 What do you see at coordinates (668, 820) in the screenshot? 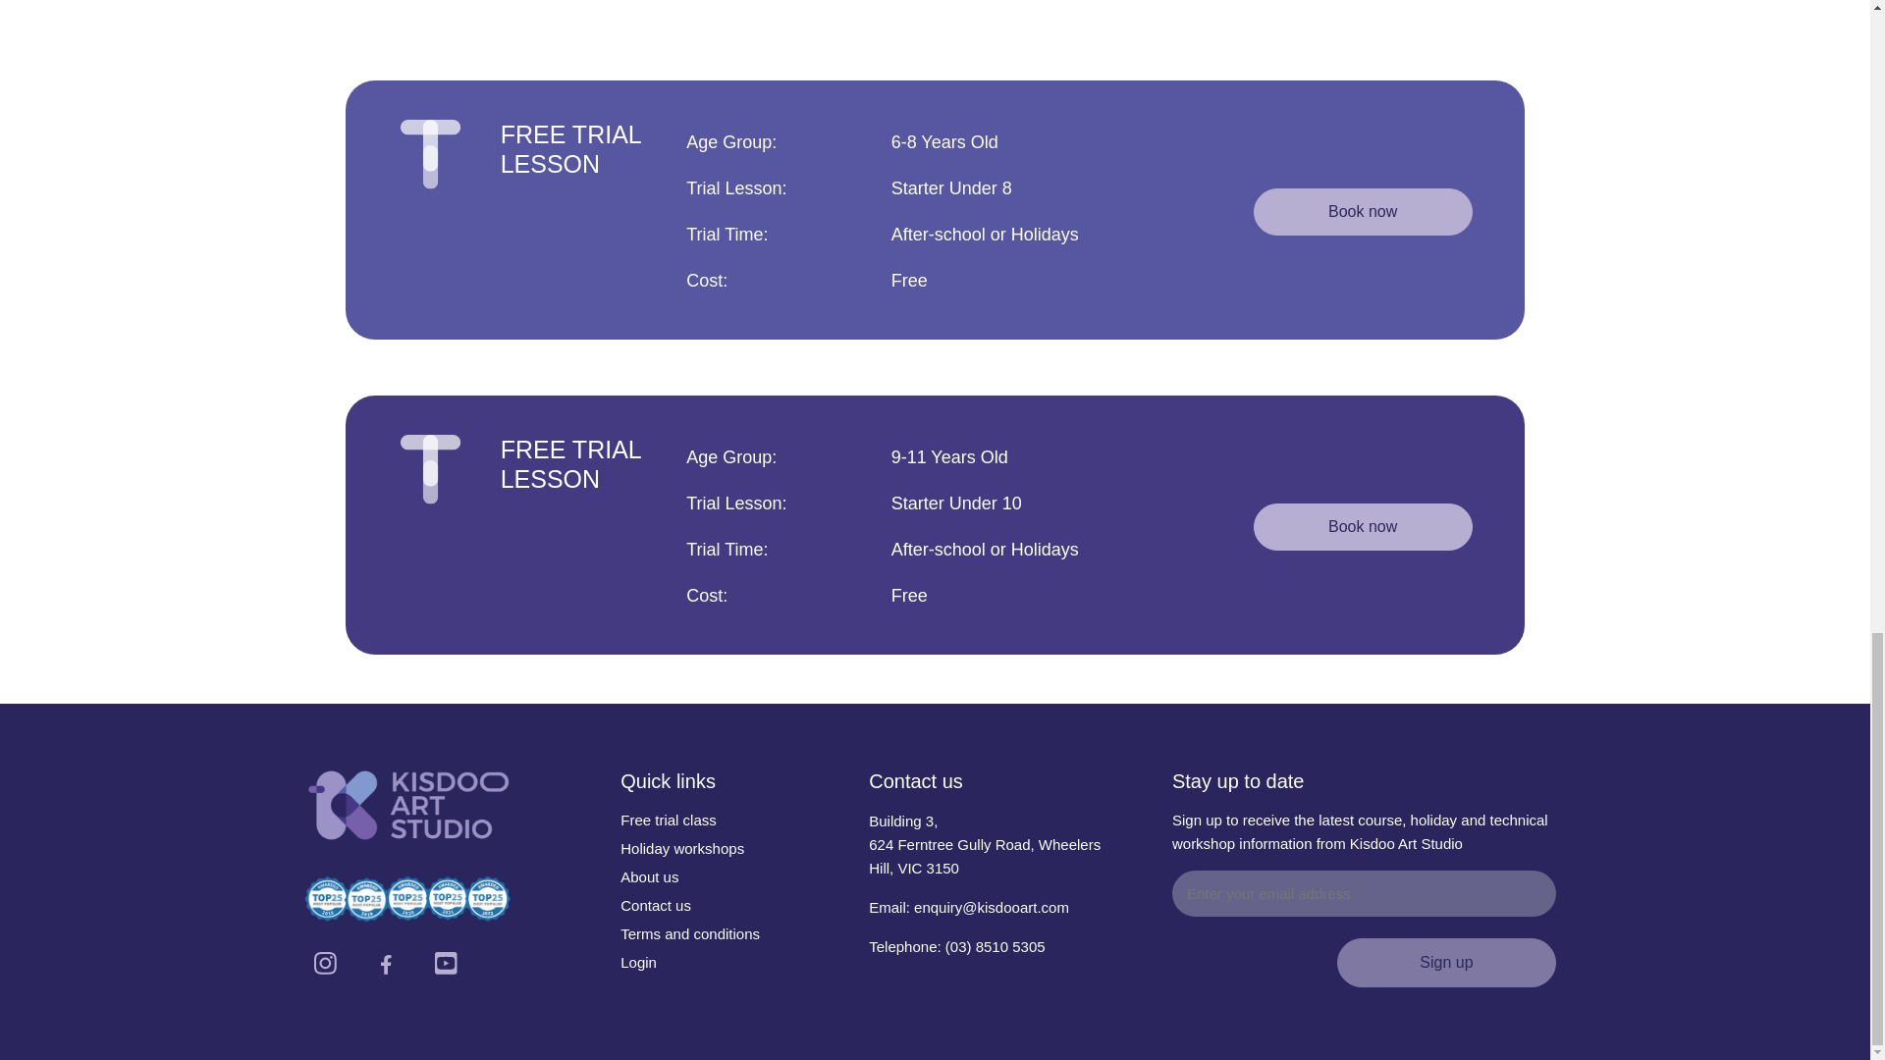
I see `Free trial class` at bounding box center [668, 820].